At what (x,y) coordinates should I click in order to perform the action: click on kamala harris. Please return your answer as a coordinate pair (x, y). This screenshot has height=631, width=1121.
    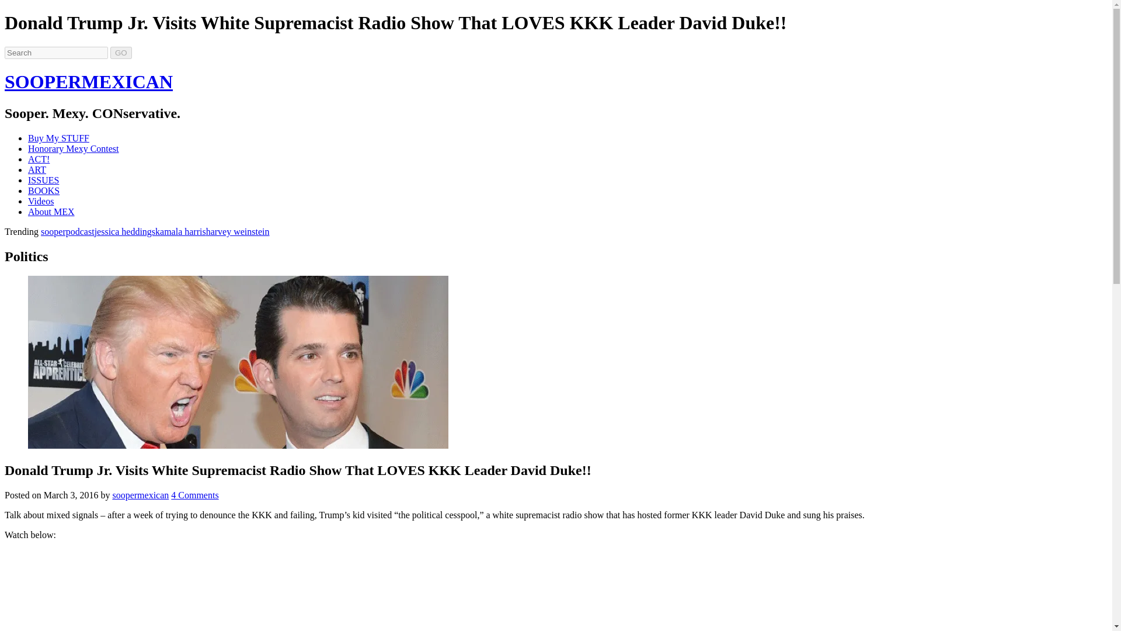
    Looking at the image, I should click on (181, 231).